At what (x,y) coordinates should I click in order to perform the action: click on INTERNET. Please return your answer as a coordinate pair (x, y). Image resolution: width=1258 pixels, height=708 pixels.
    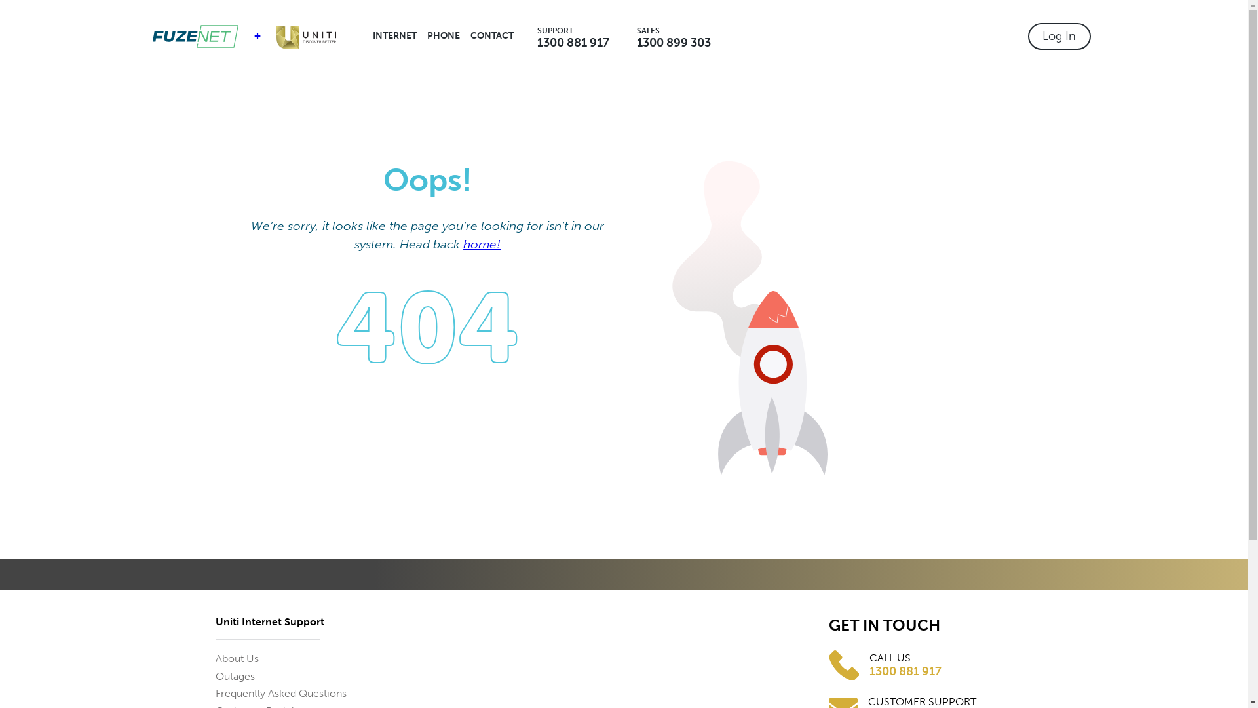
    Looking at the image, I should click on (394, 36).